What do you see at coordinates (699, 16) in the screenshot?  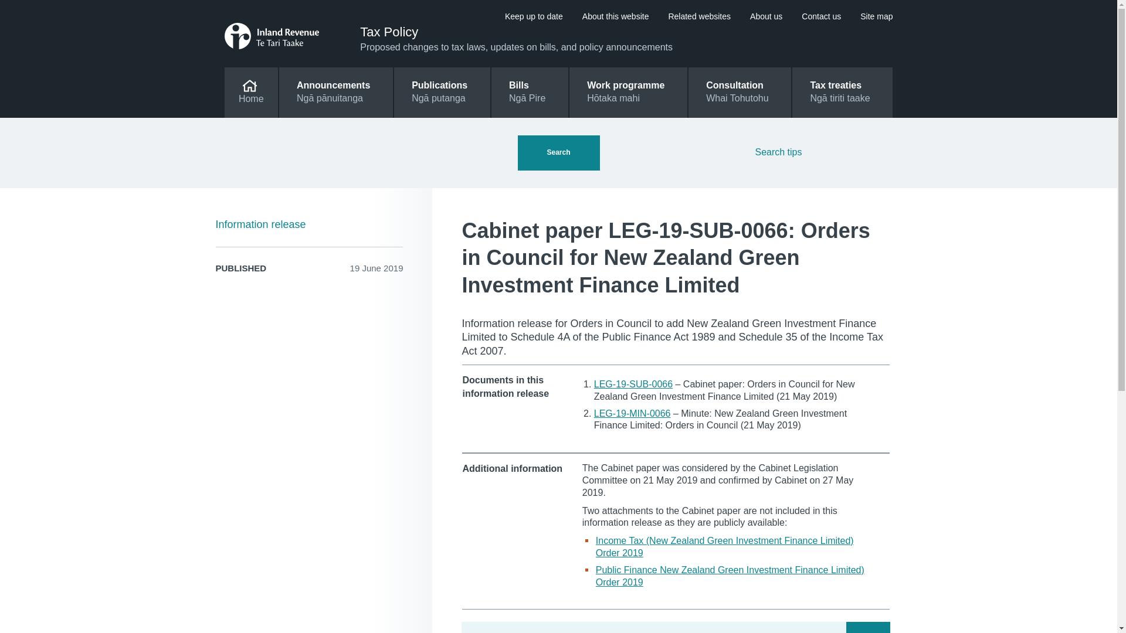 I see `Related websites` at bounding box center [699, 16].